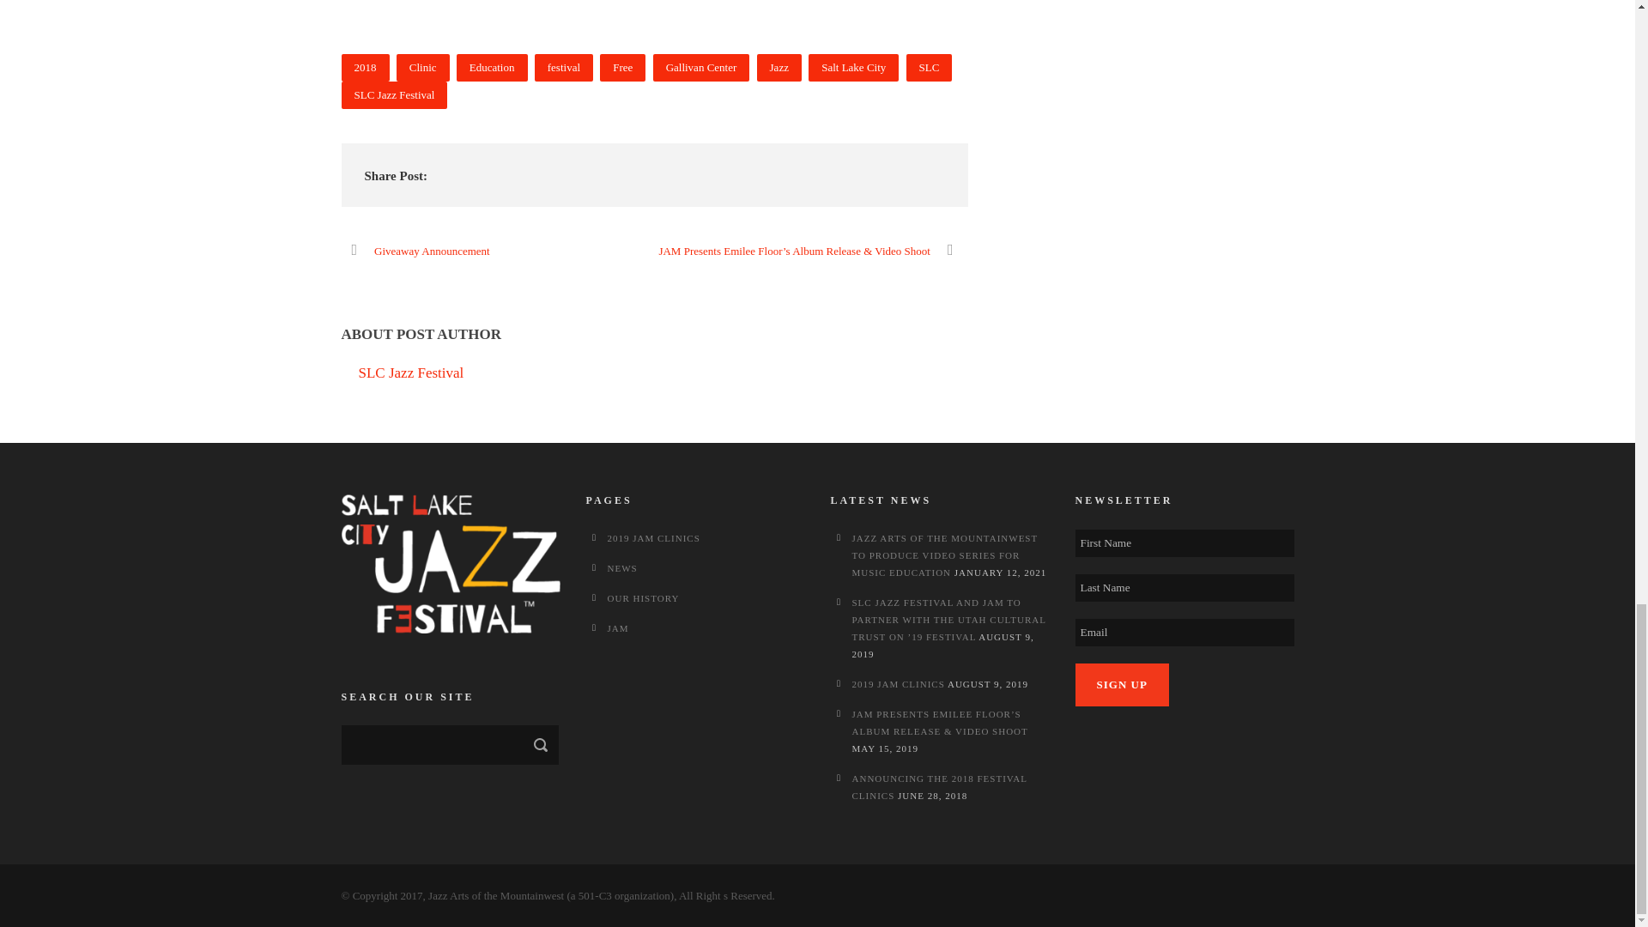 This screenshot has width=1648, height=927. What do you see at coordinates (365, 67) in the screenshot?
I see `2018` at bounding box center [365, 67].